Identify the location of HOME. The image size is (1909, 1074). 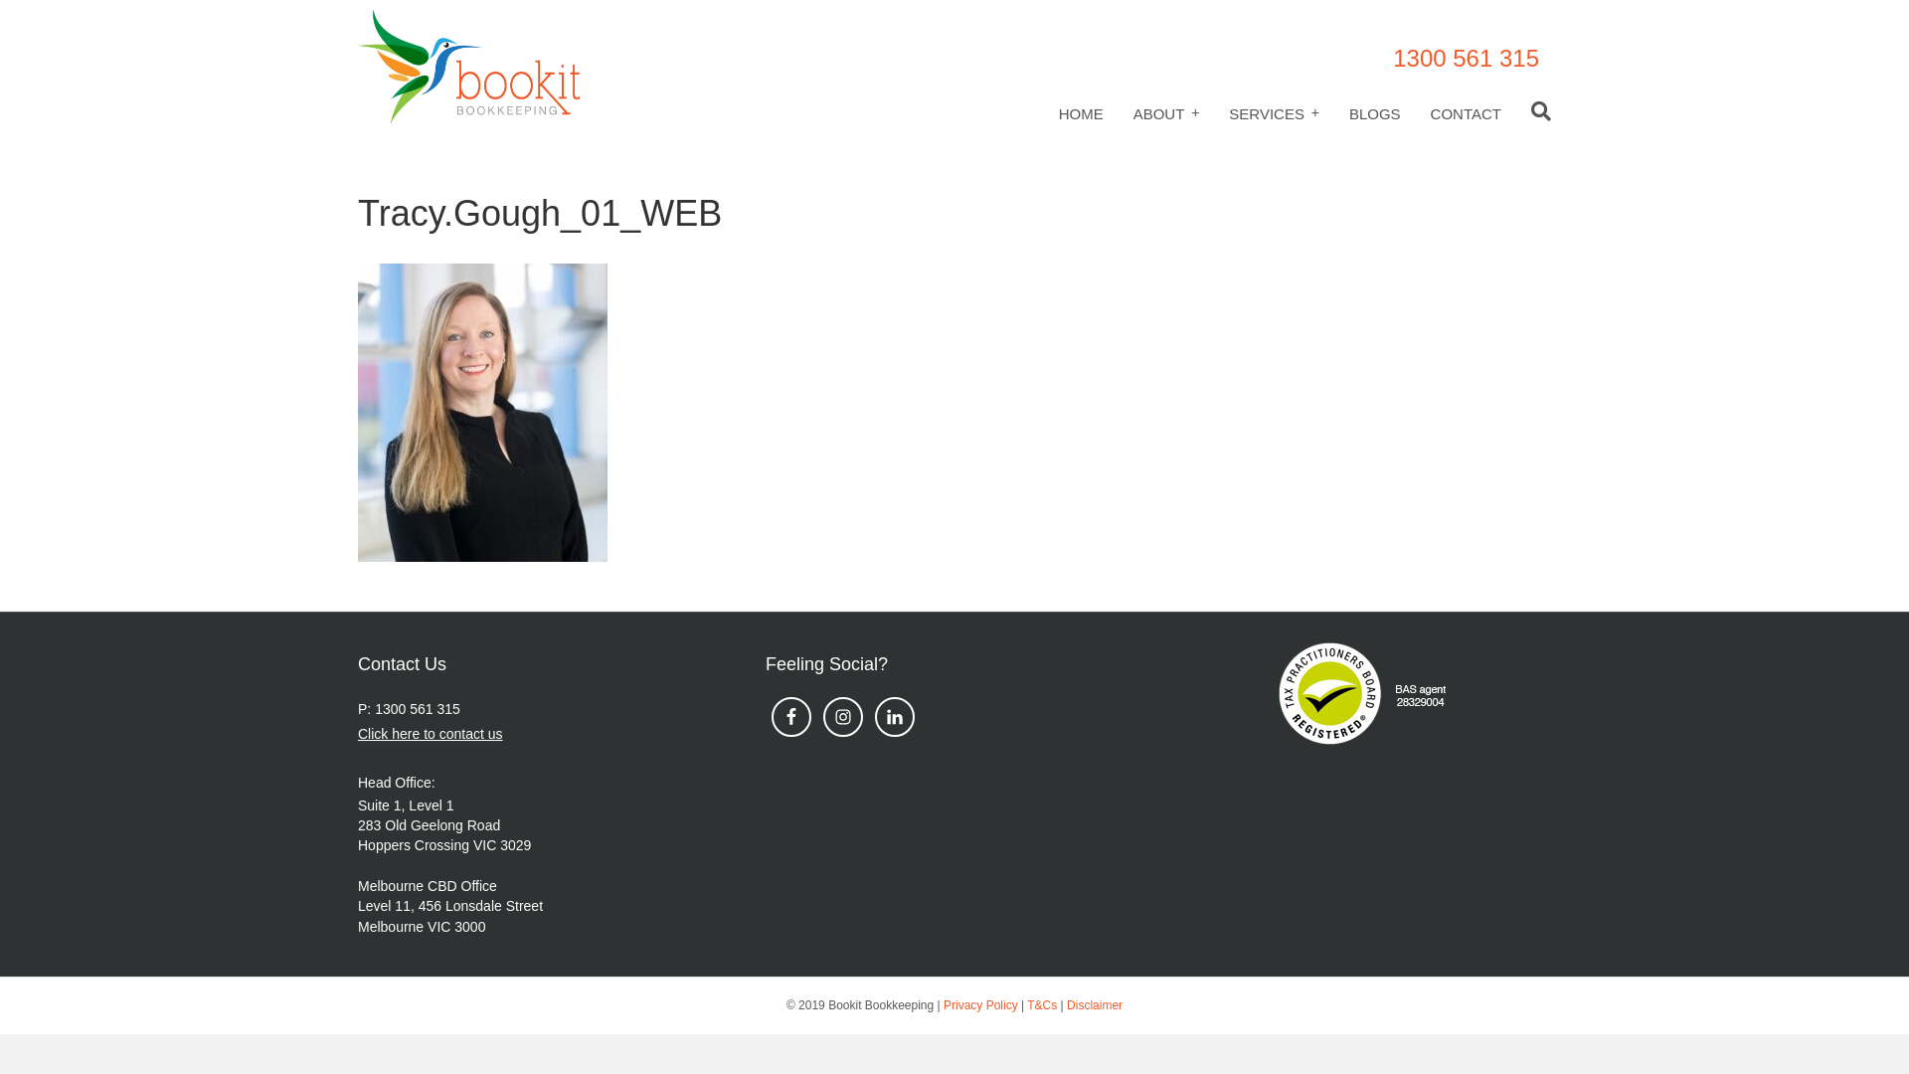
(1082, 113).